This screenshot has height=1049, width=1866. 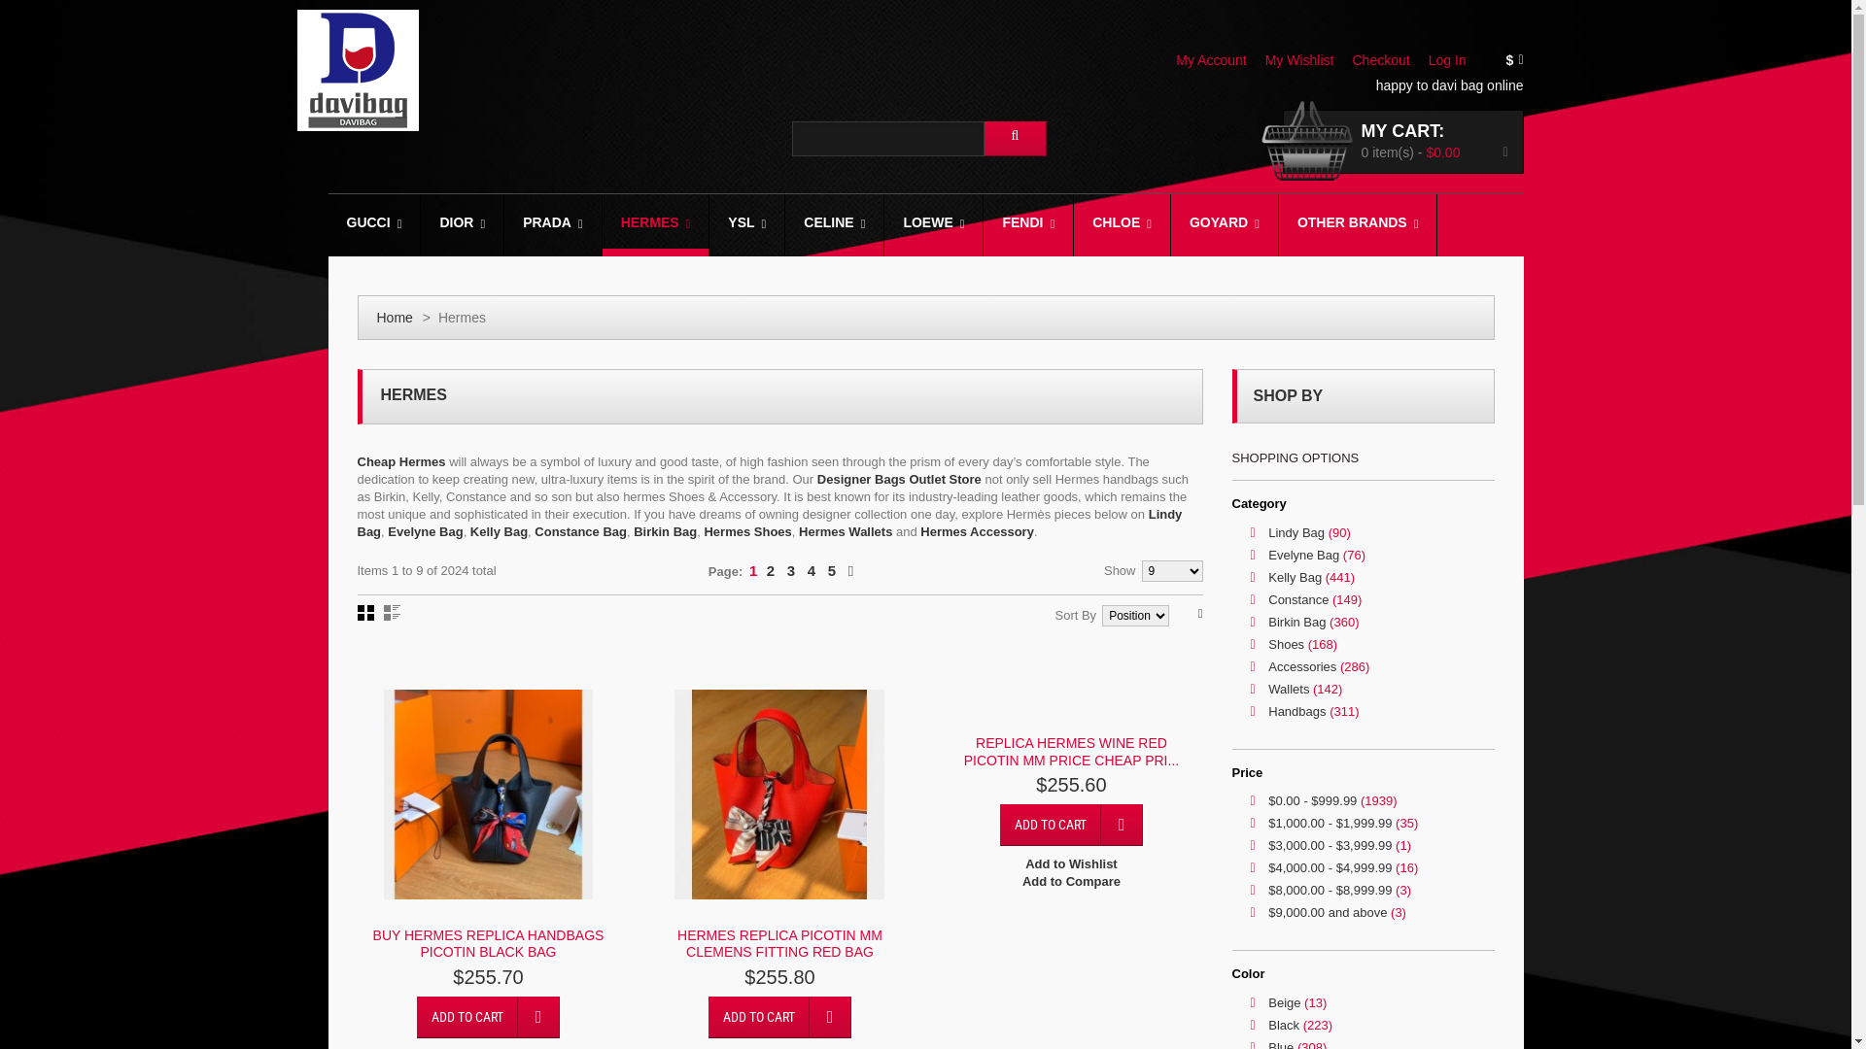 What do you see at coordinates (1388, 60) in the screenshot?
I see `Checkout` at bounding box center [1388, 60].